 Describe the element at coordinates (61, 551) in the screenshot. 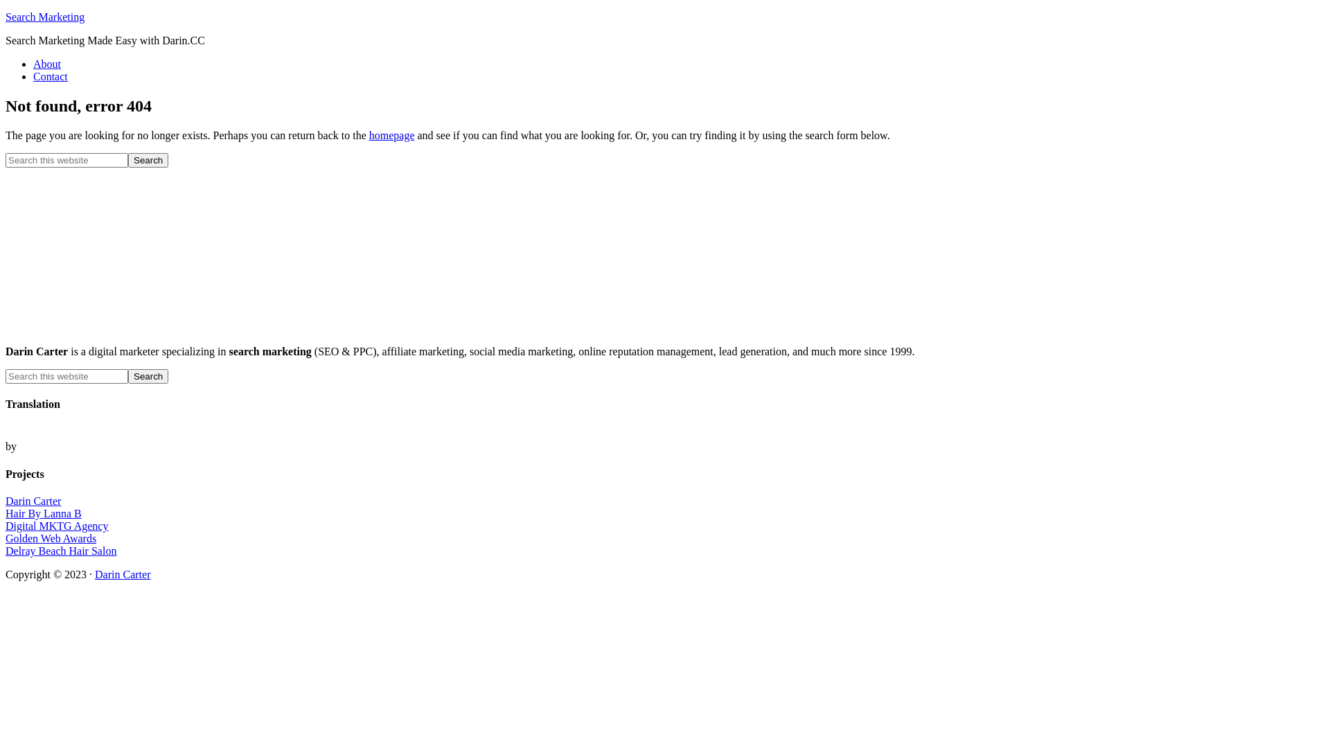

I see `Delray Beach Hair Salon` at that location.